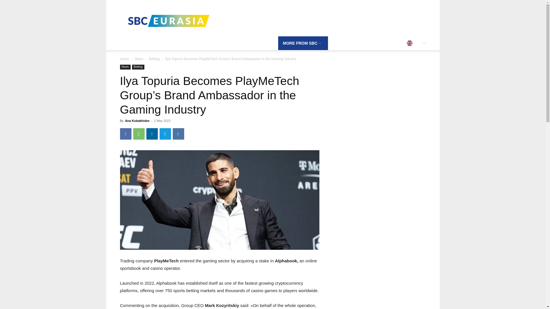 This screenshot has height=309, width=550. Describe the element at coordinates (178, 134) in the screenshot. I see `VK` at that location.